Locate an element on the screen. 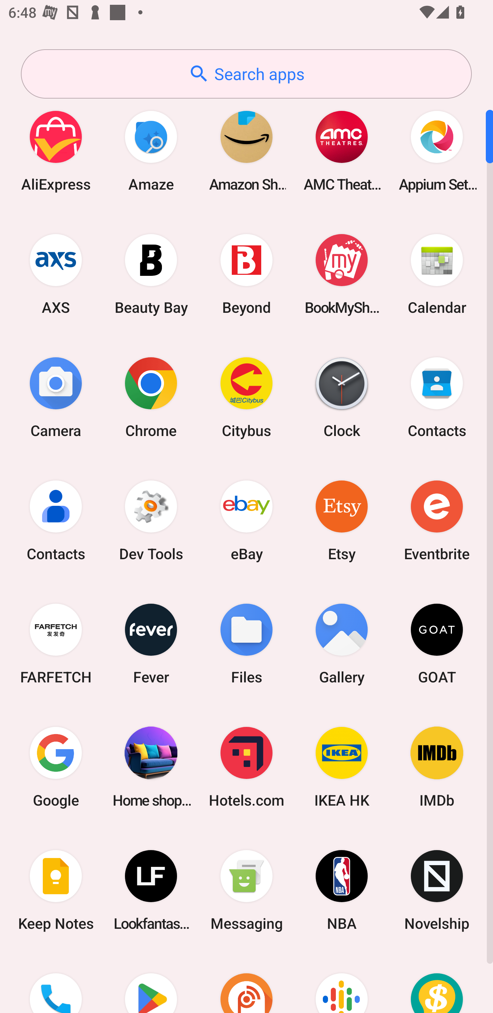  Amazon Shopping is located at coordinates (246, 151).